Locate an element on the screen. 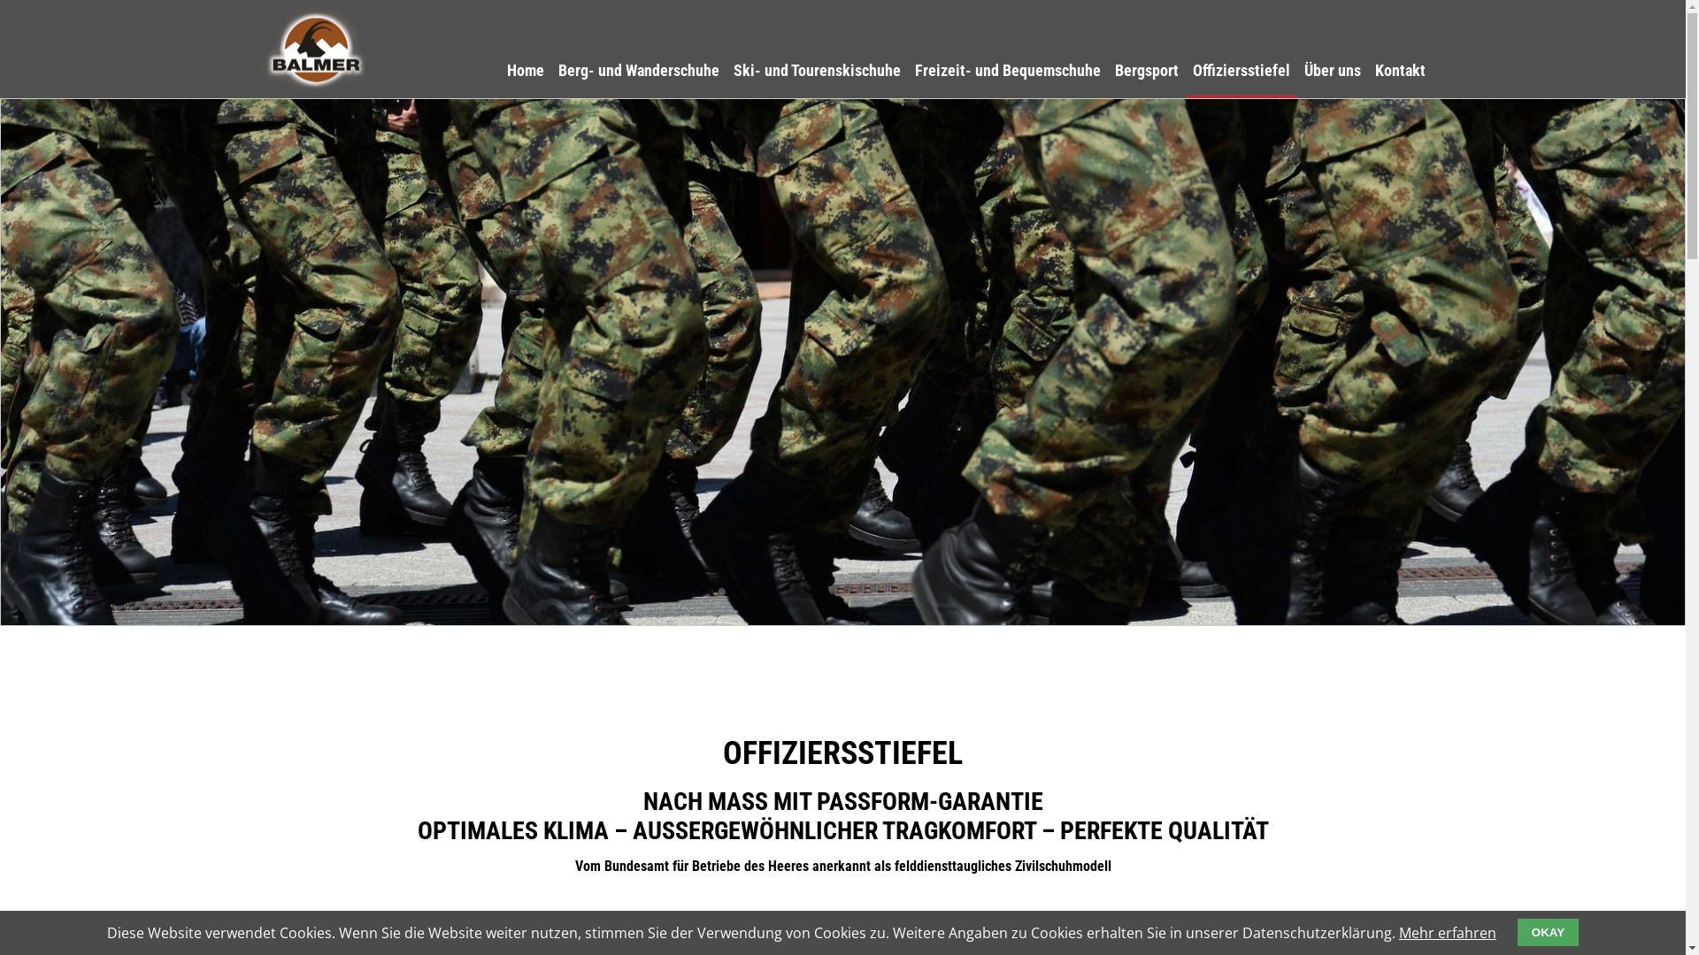 Image resolution: width=1699 pixels, height=955 pixels. Mehr erfahren is located at coordinates (1448, 933).